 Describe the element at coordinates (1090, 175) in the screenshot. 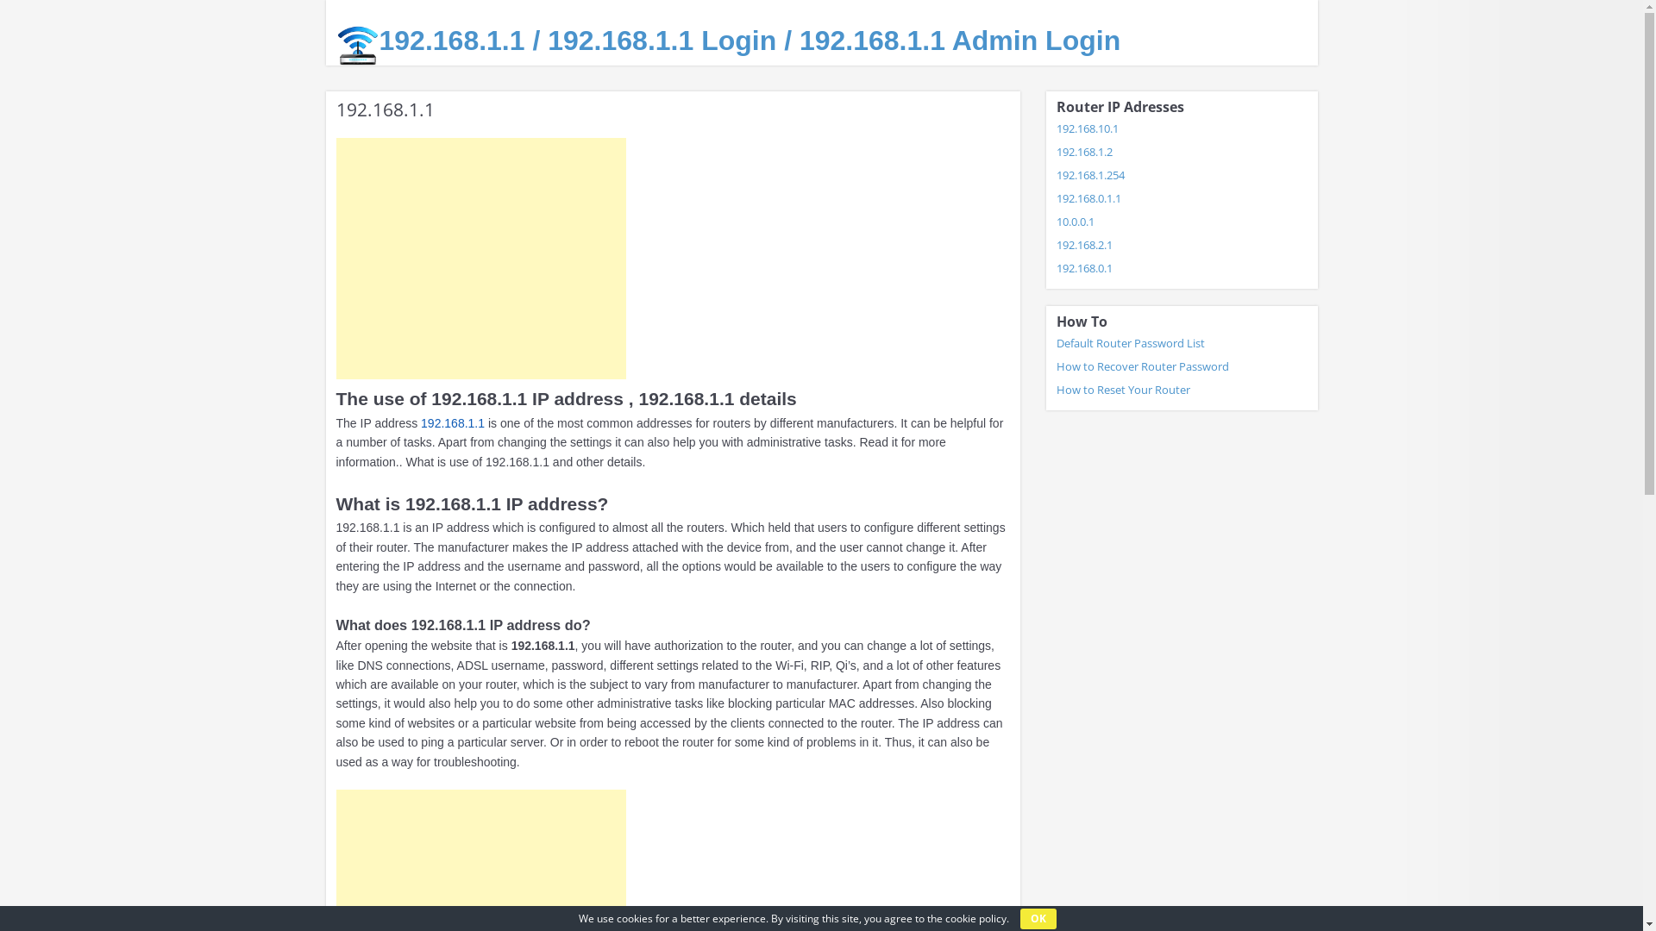

I see `192.168.1.254` at that location.